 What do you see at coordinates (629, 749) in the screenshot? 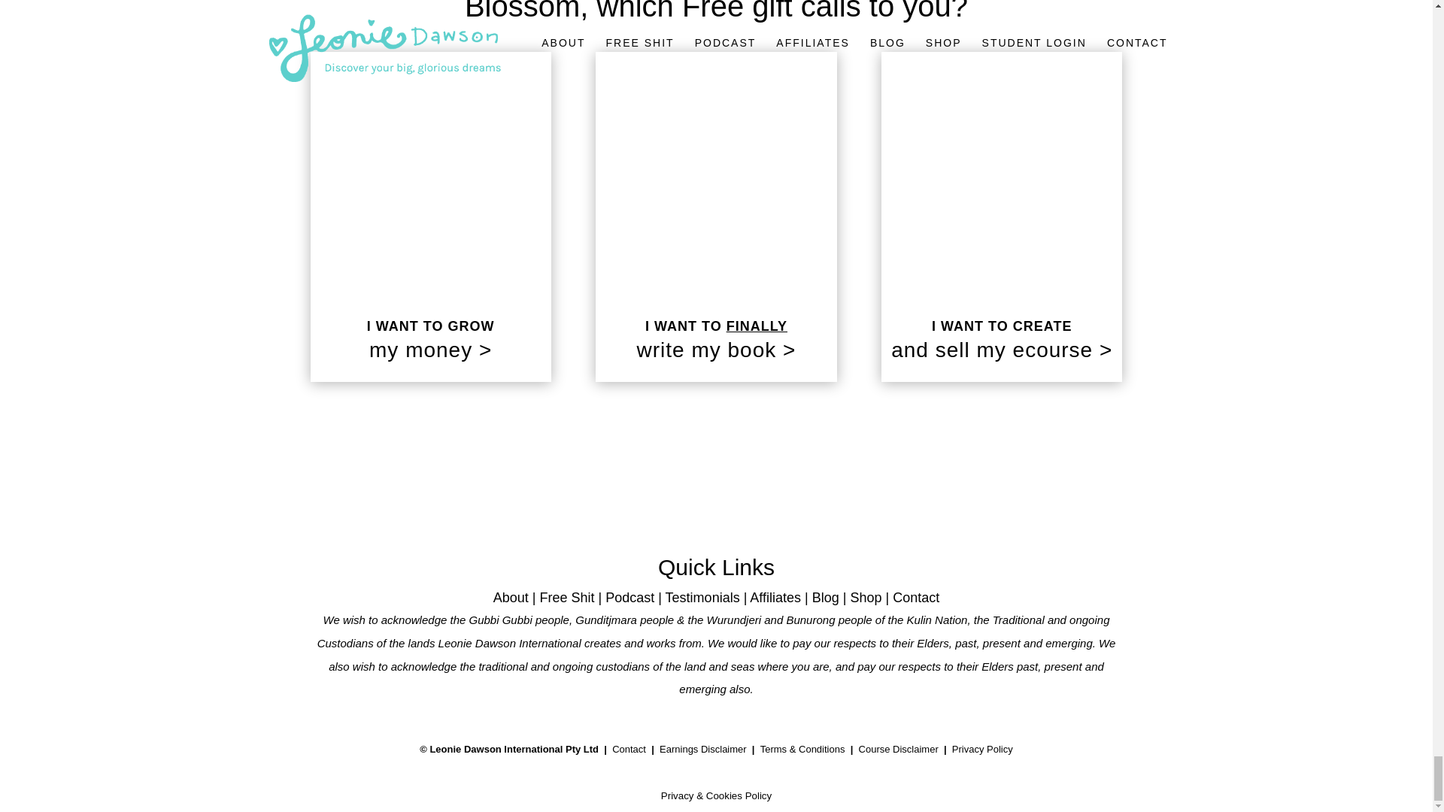
I see `Contact` at bounding box center [629, 749].